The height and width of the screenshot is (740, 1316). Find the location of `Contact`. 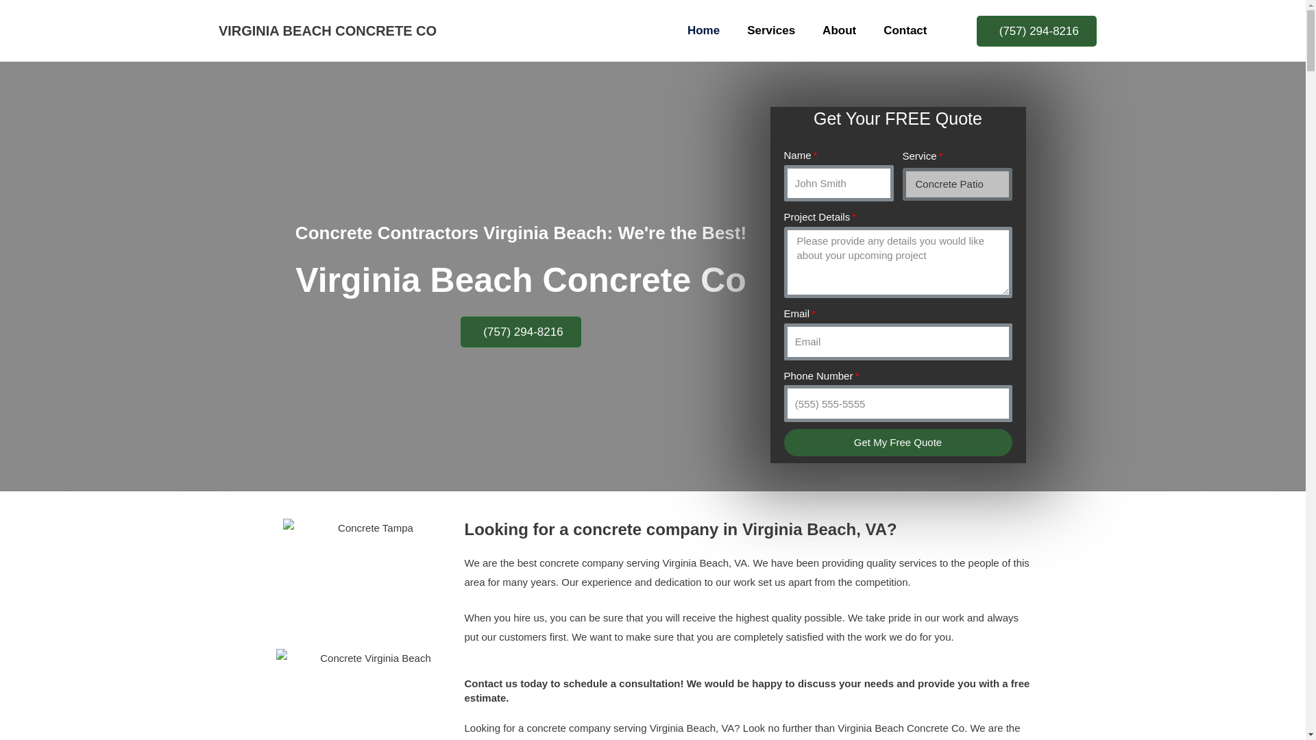

Contact is located at coordinates (905, 30).